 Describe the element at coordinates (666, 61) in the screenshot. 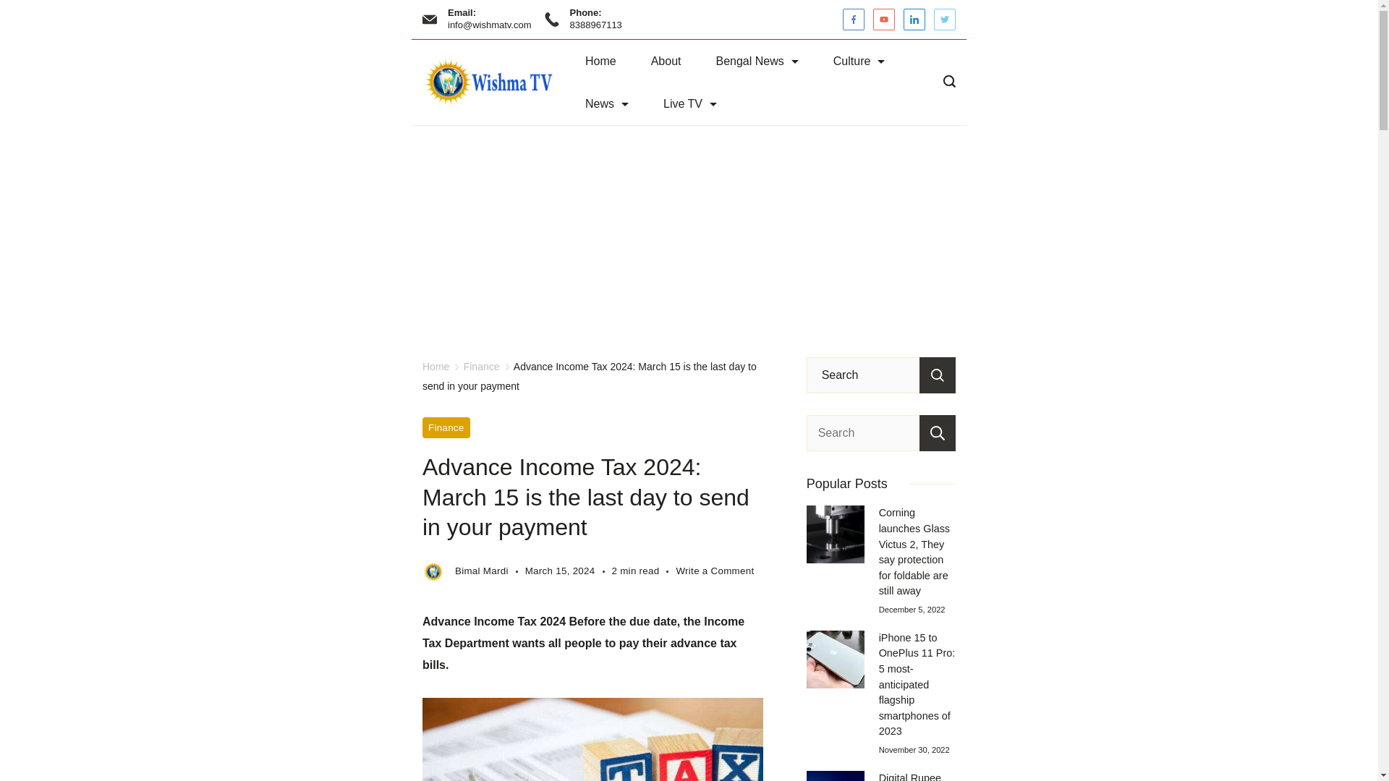

I see `About` at that location.